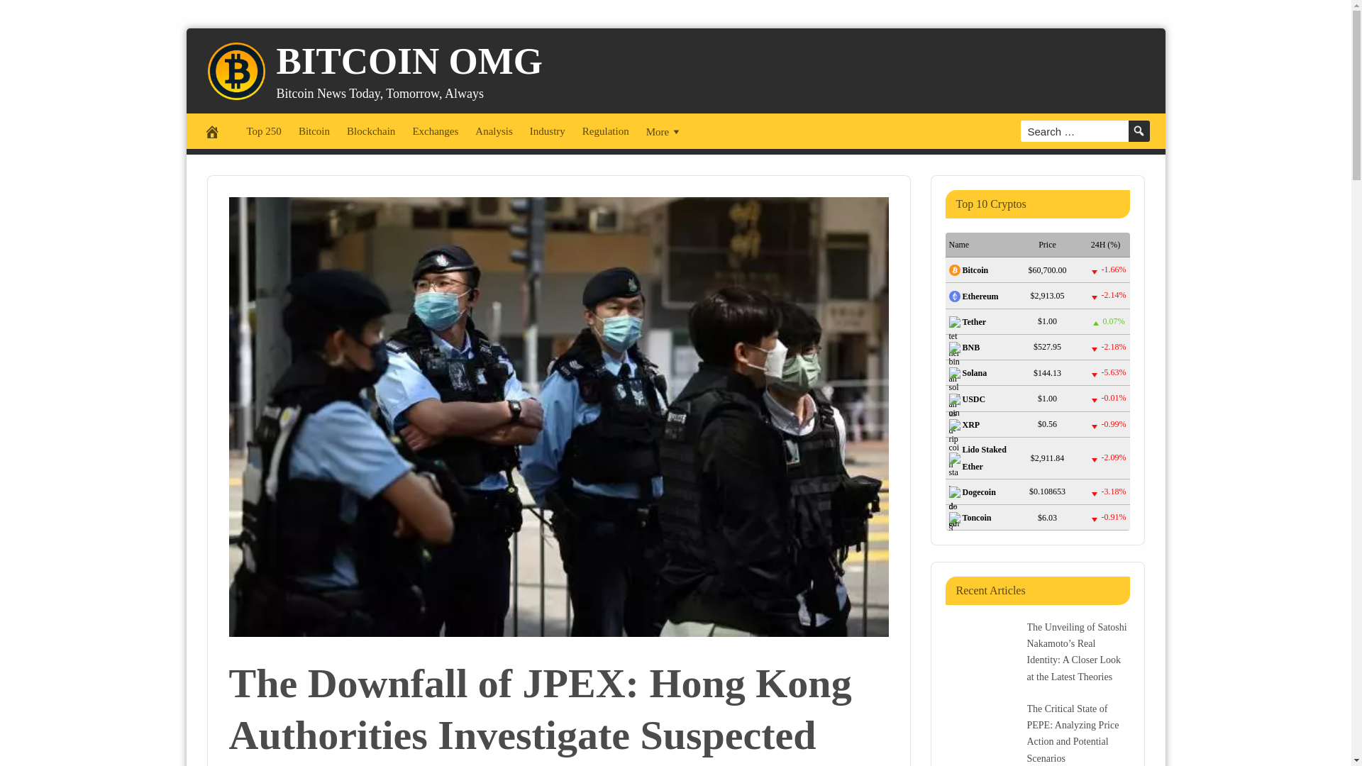  What do you see at coordinates (370, 131) in the screenshot?
I see `Blockchain` at bounding box center [370, 131].